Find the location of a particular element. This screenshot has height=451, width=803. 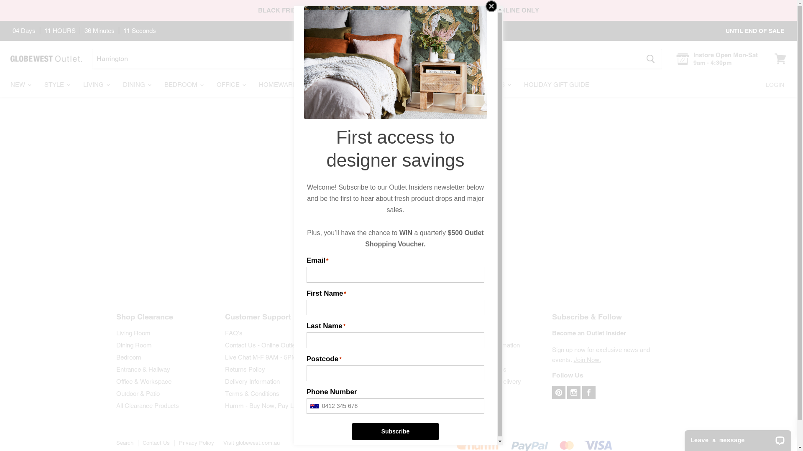

How to Measure for Delivery is located at coordinates (482, 381).